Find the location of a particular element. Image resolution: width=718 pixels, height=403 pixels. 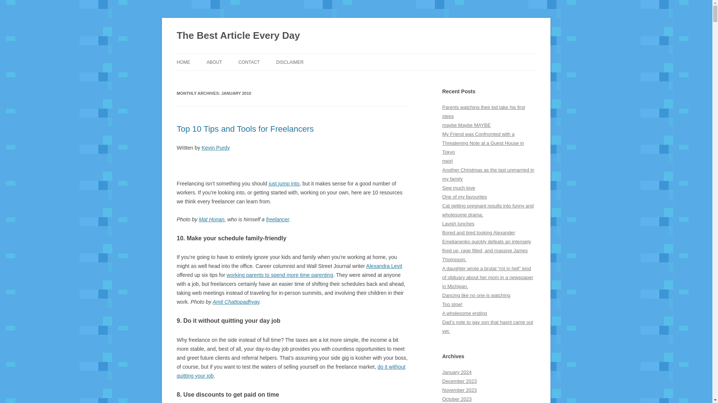

Amit Chattopadhyay is located at coordinates (236, 302).